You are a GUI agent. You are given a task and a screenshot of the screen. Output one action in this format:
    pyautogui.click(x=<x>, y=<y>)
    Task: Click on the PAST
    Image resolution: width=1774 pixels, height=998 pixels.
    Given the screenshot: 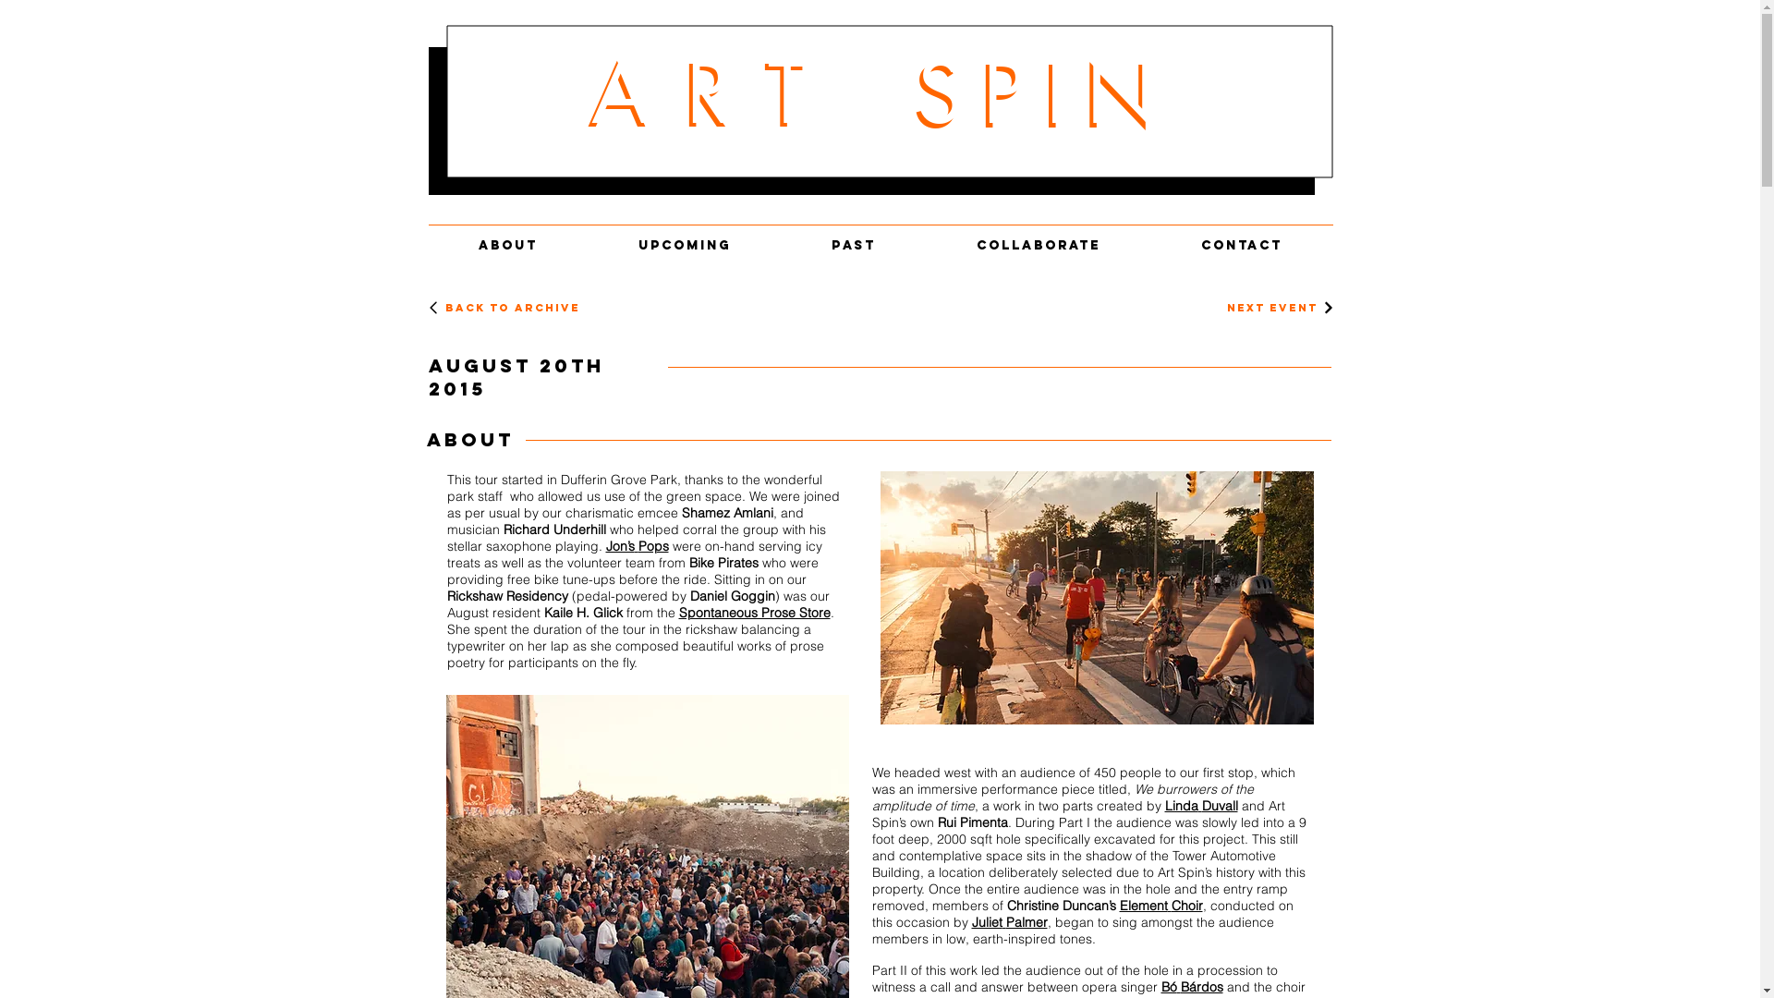 What is the action you would take?
    pyautogui.click(x=854, y=237)
    